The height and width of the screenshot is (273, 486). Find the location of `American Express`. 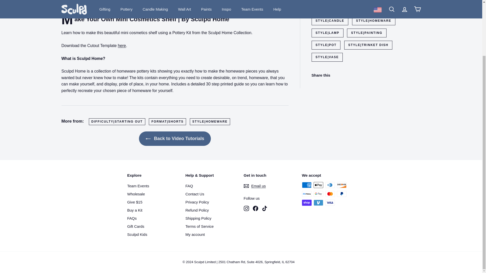

American Express is located at coordinates (307, 185).